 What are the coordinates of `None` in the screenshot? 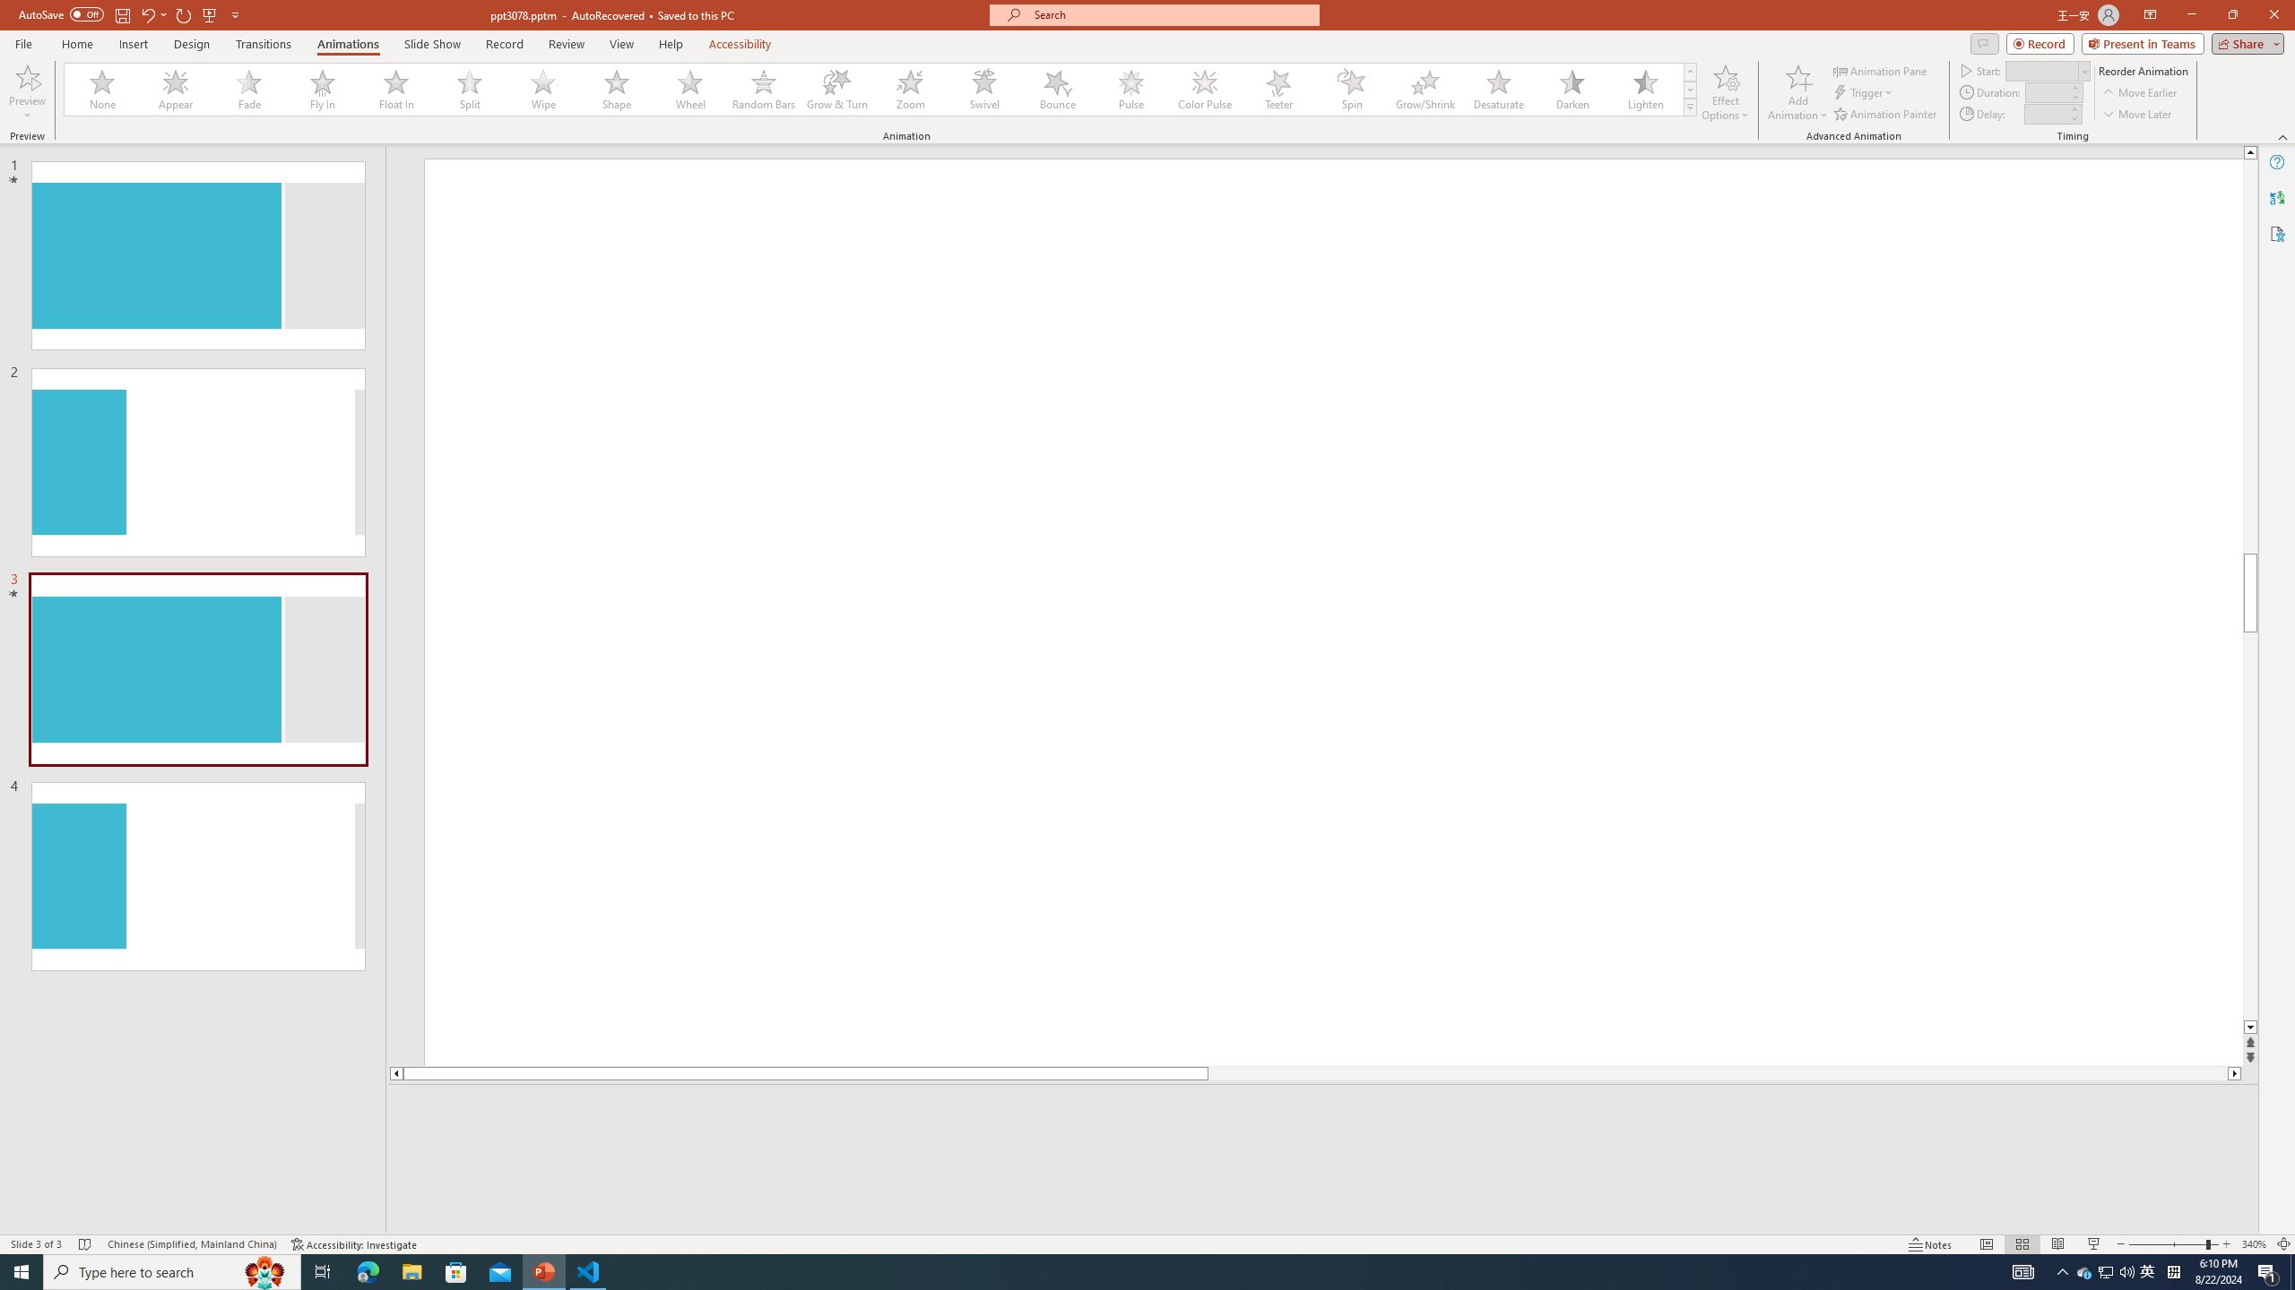 It's located at (103, 90).